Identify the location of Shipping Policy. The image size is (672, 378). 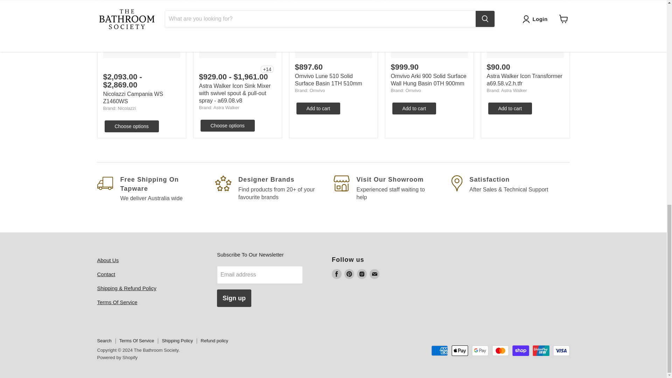
(127, 288).